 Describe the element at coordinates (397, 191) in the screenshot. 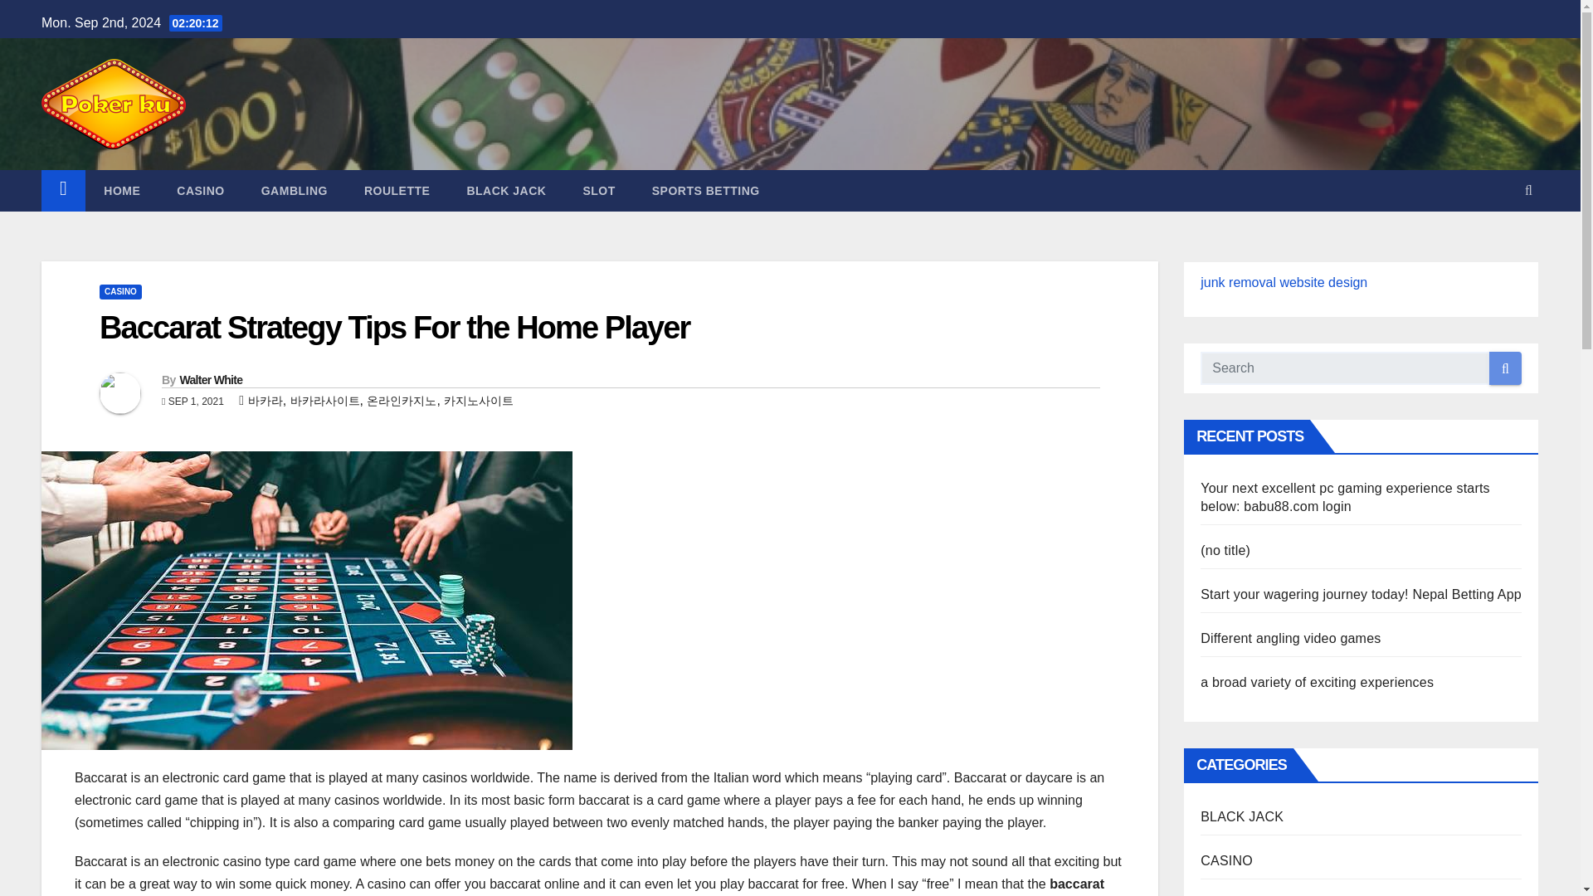

I see `ROULETTE` at that location.